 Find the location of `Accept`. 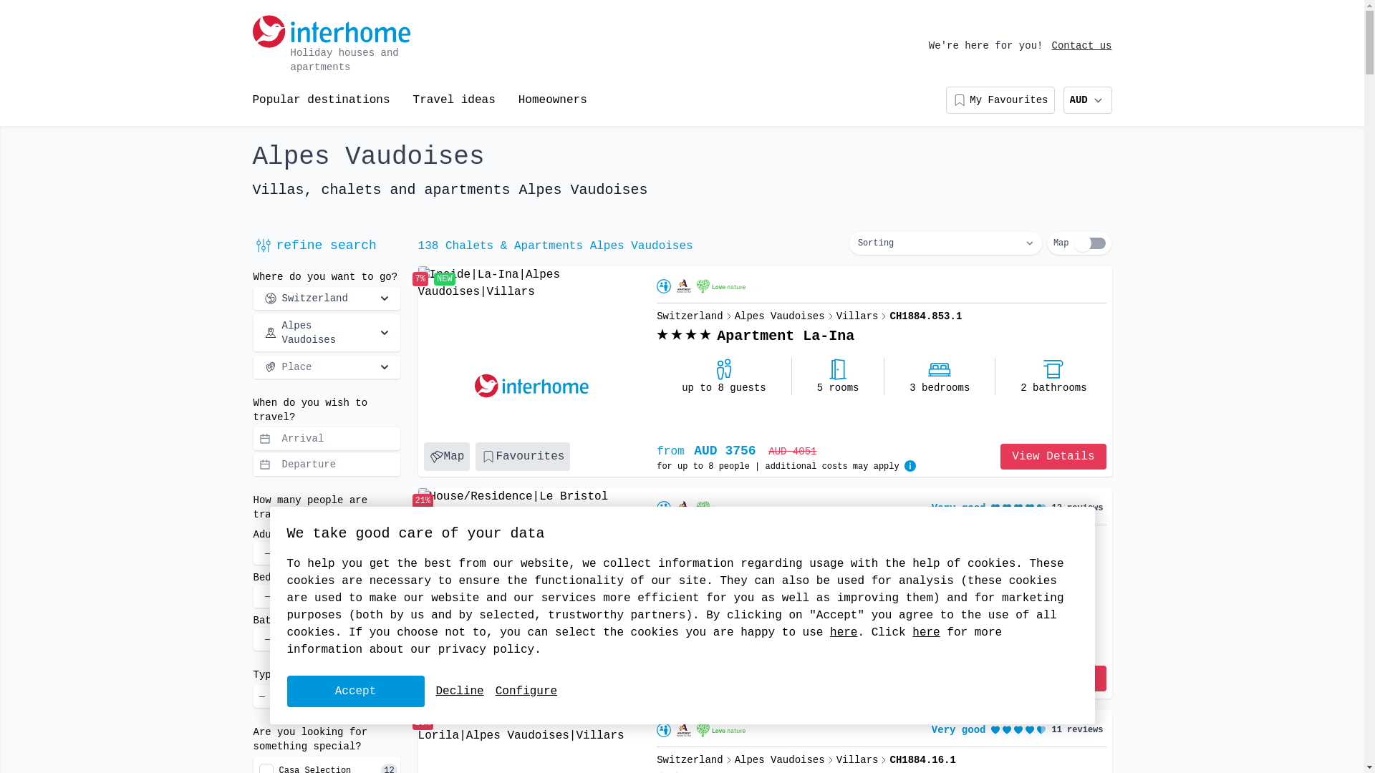

Accept is located at coordinates (355, 691).